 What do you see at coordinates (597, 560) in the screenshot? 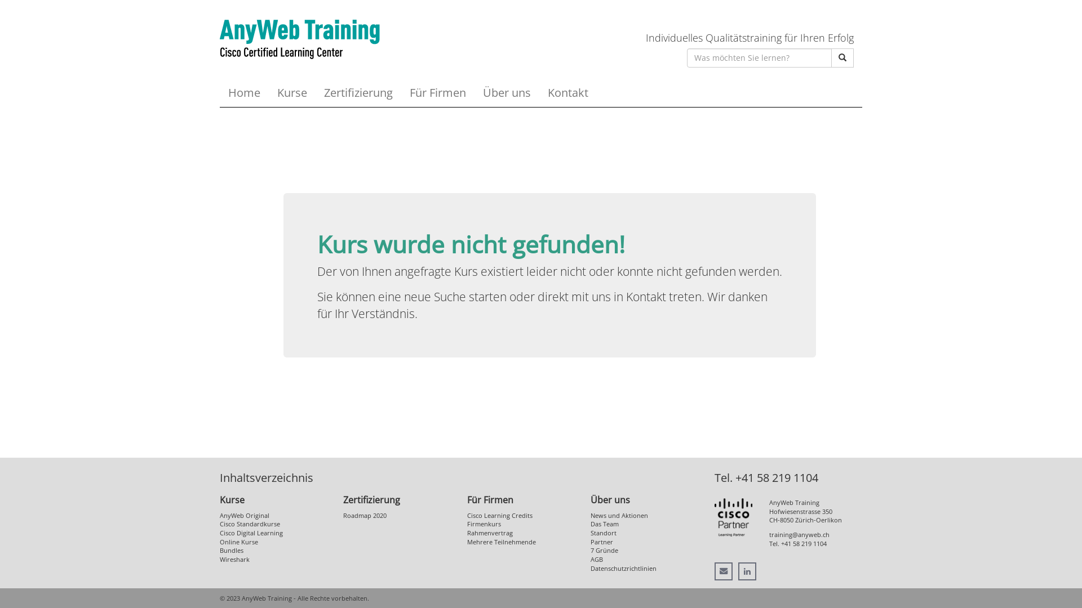
I see `AGB` at bounding box center [597, 560].